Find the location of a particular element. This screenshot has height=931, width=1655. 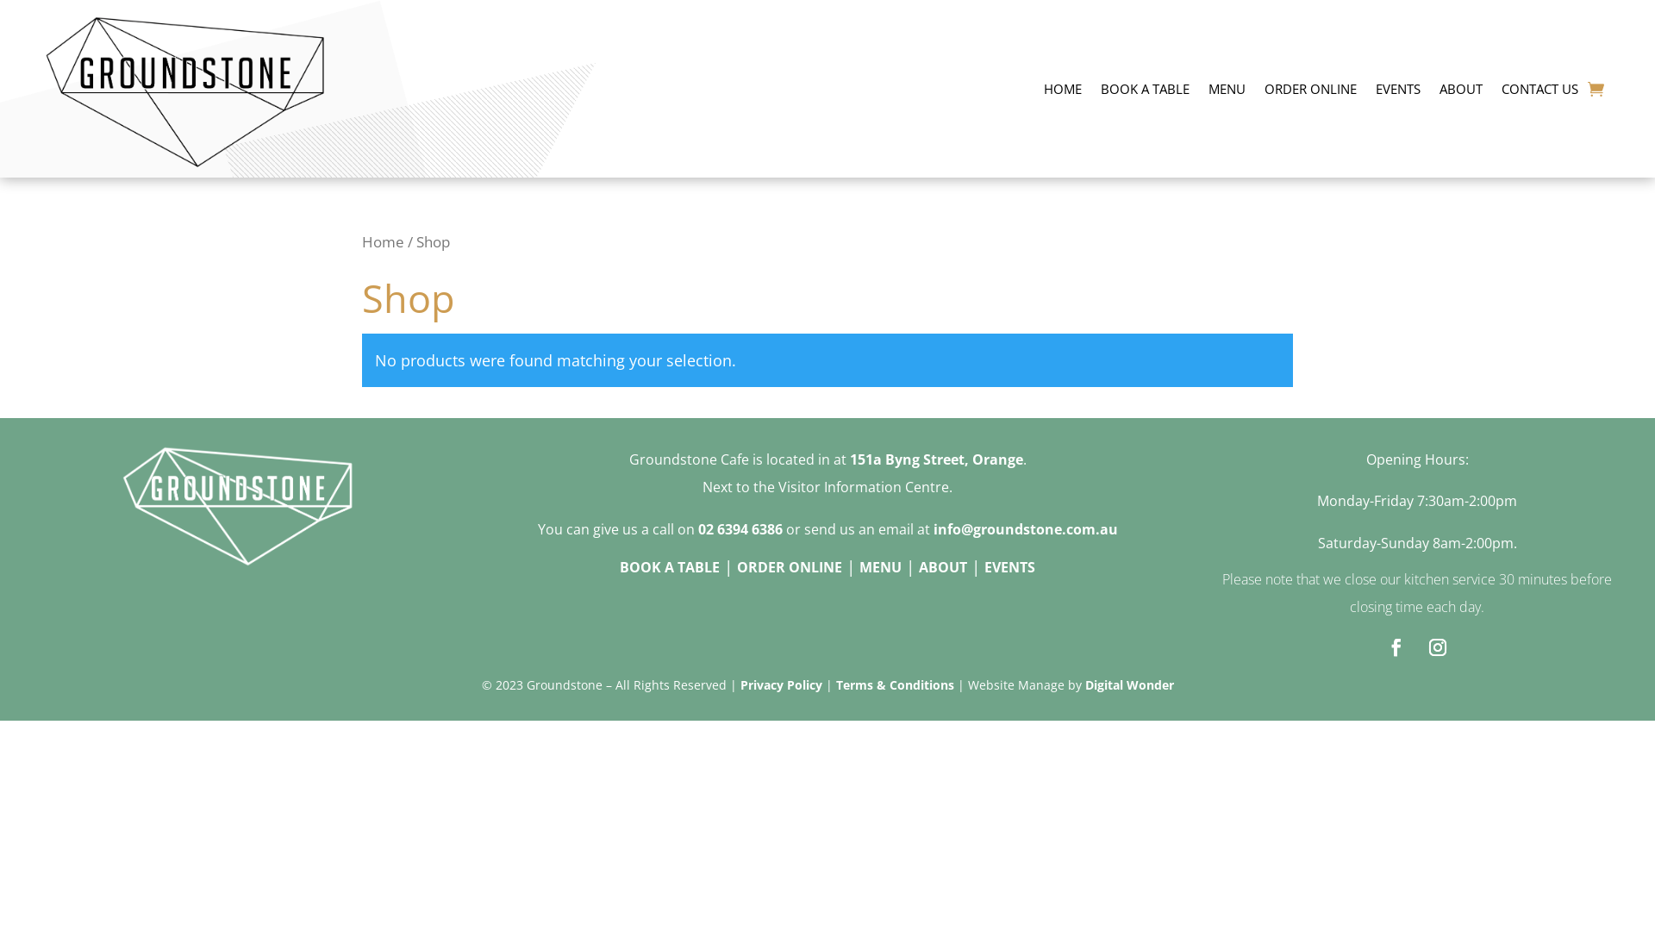

Privacy Policy is located at coordinates (781, 684).